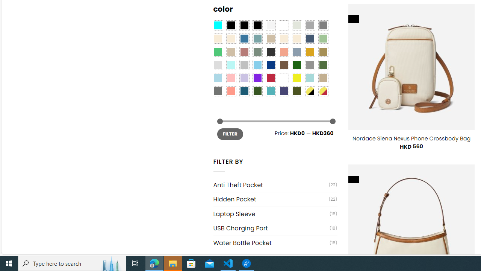 Image resolution: width=481 pixels, height=271 pixels. Describe the element at coordinates (271, 38) in the screenshot. I see `Brownie` at that location.